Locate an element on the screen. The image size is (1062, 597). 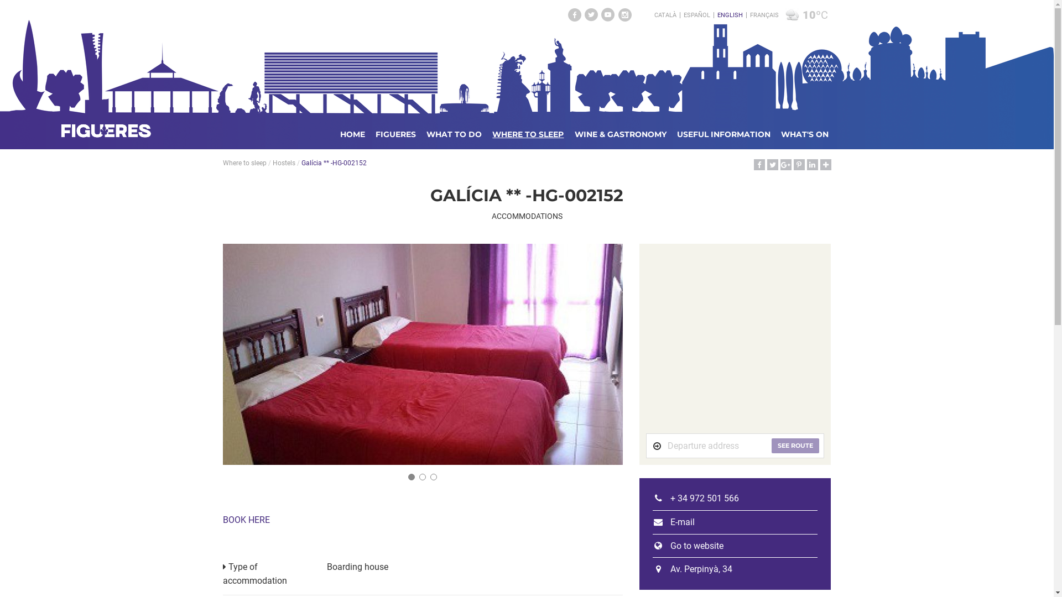
+ 34 972 501 566 is located at coordinates (696, 499).